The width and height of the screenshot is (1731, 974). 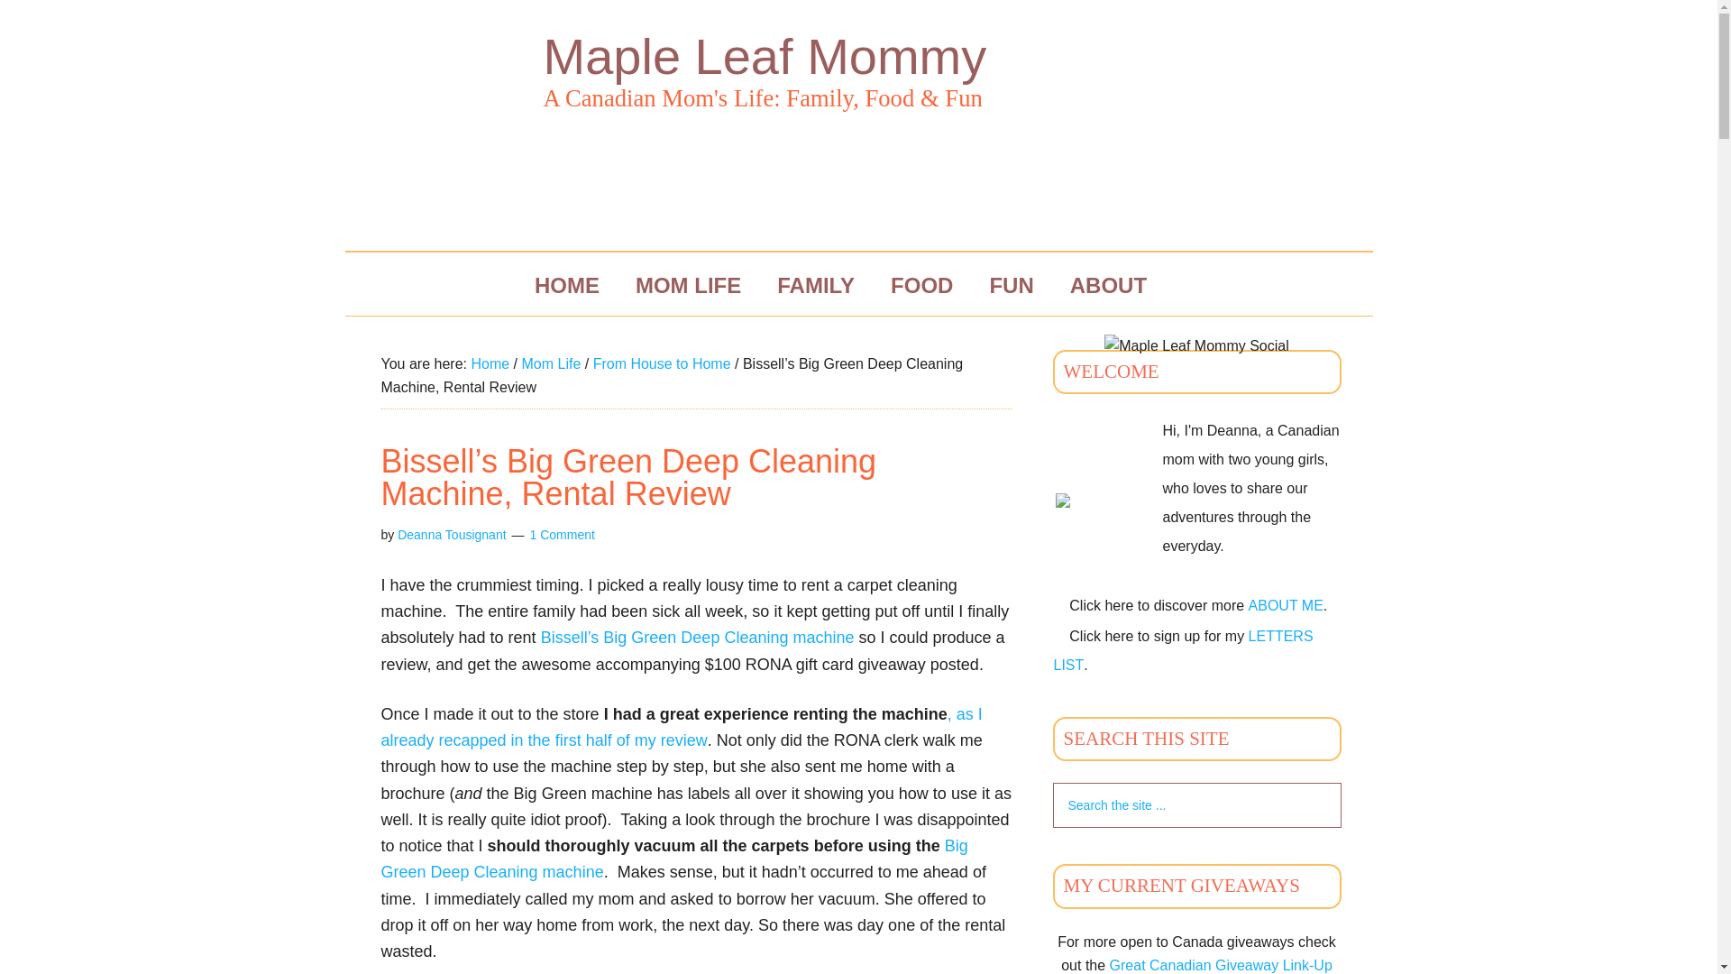 I want to click on HOME, so click(x=566, y=285).